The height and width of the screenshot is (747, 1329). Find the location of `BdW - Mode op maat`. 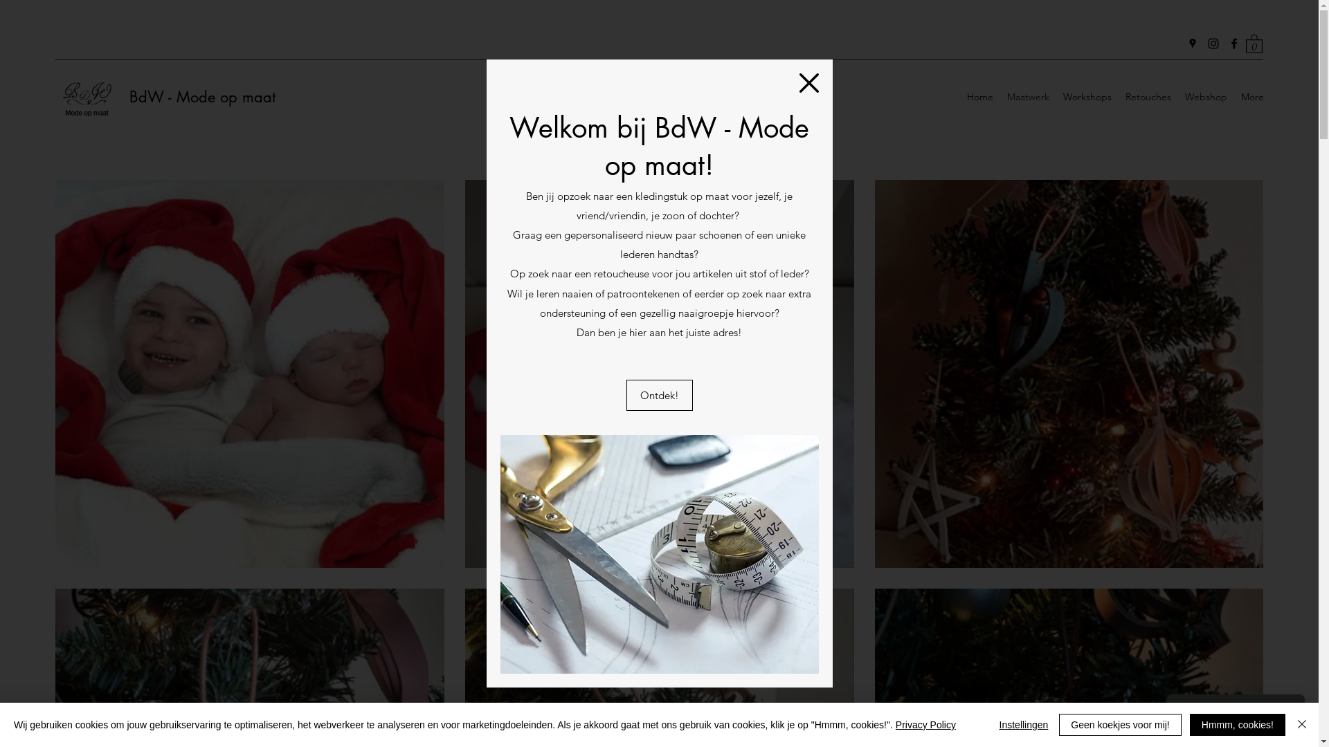

BdW - Mode op maat is located at coordinates (202, 97).